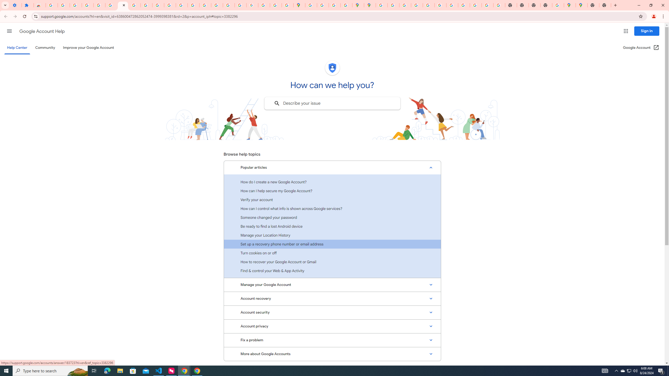 This screenshot has height=376, width=669. Describe the element at coordinates (332, 271) in the screenshot. I see `Find & control your Web & App Activity` at that location.